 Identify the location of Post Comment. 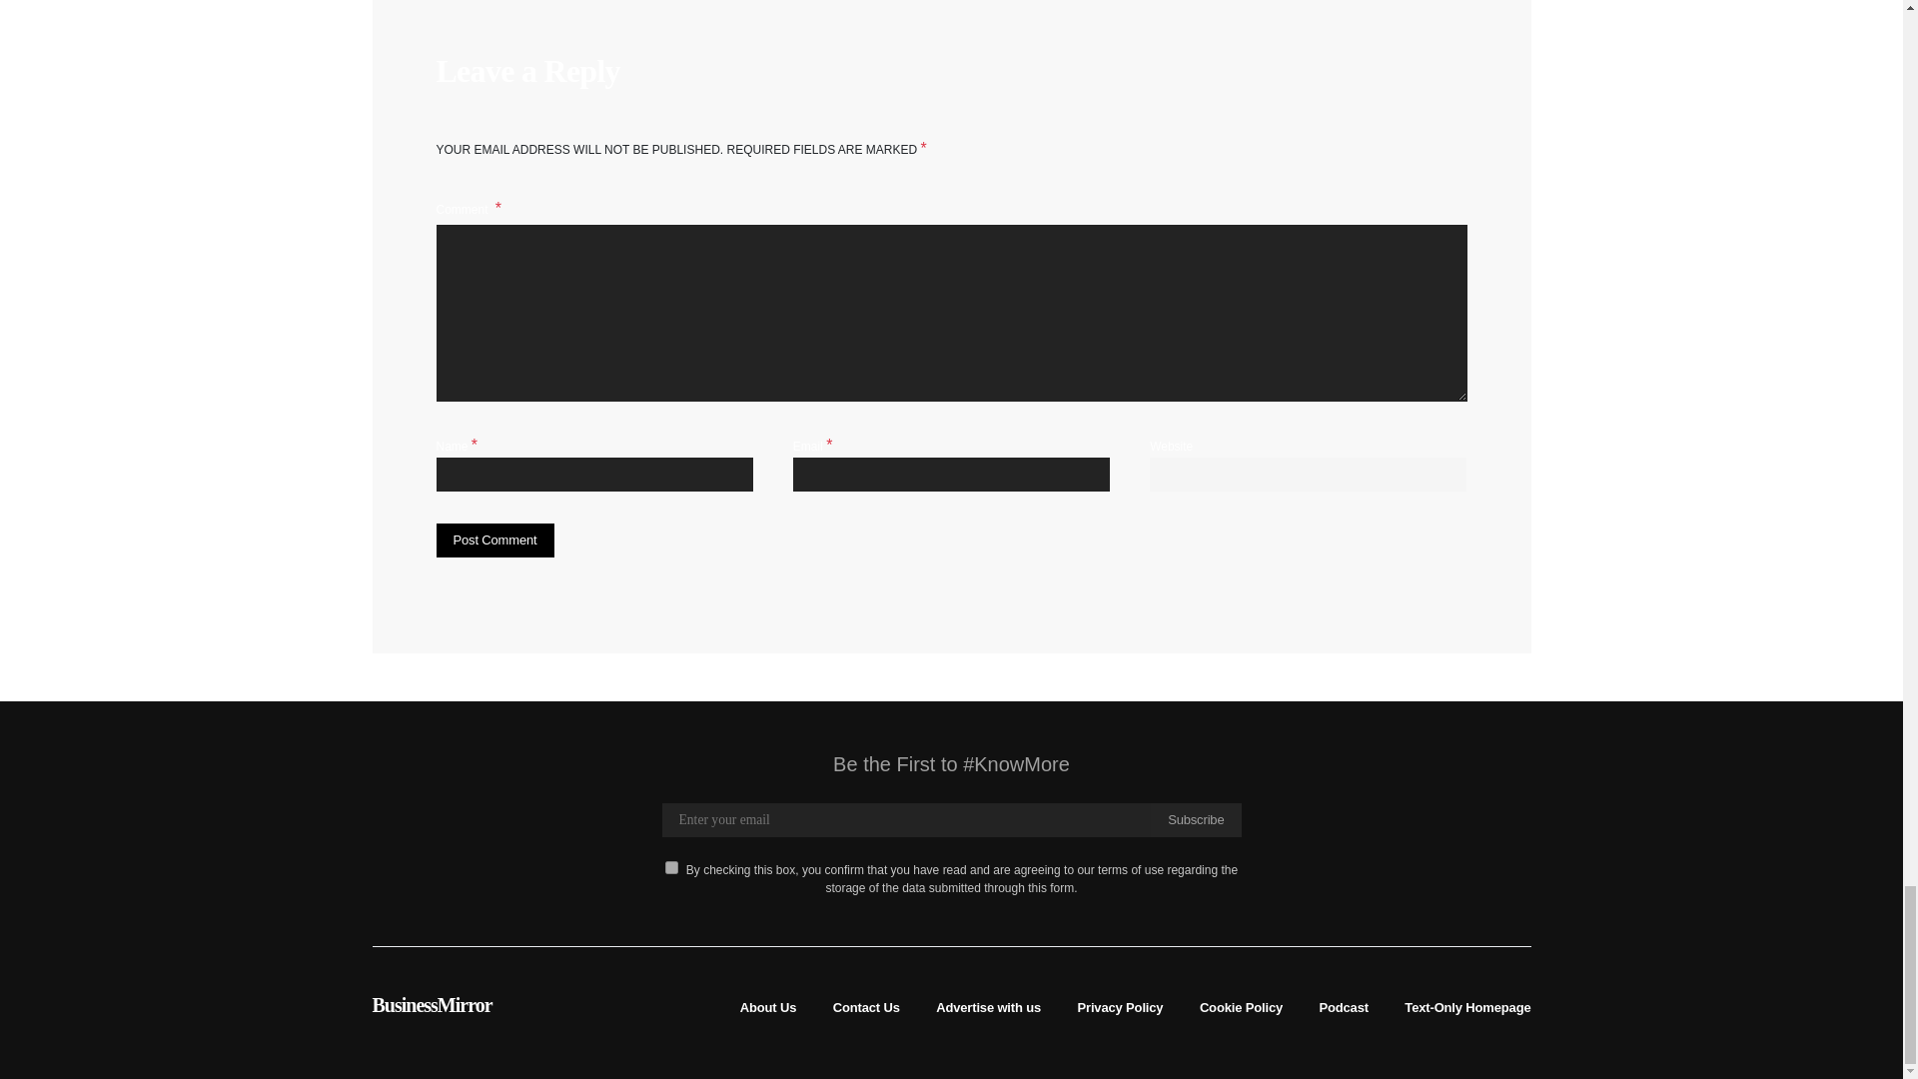
(493, 539).